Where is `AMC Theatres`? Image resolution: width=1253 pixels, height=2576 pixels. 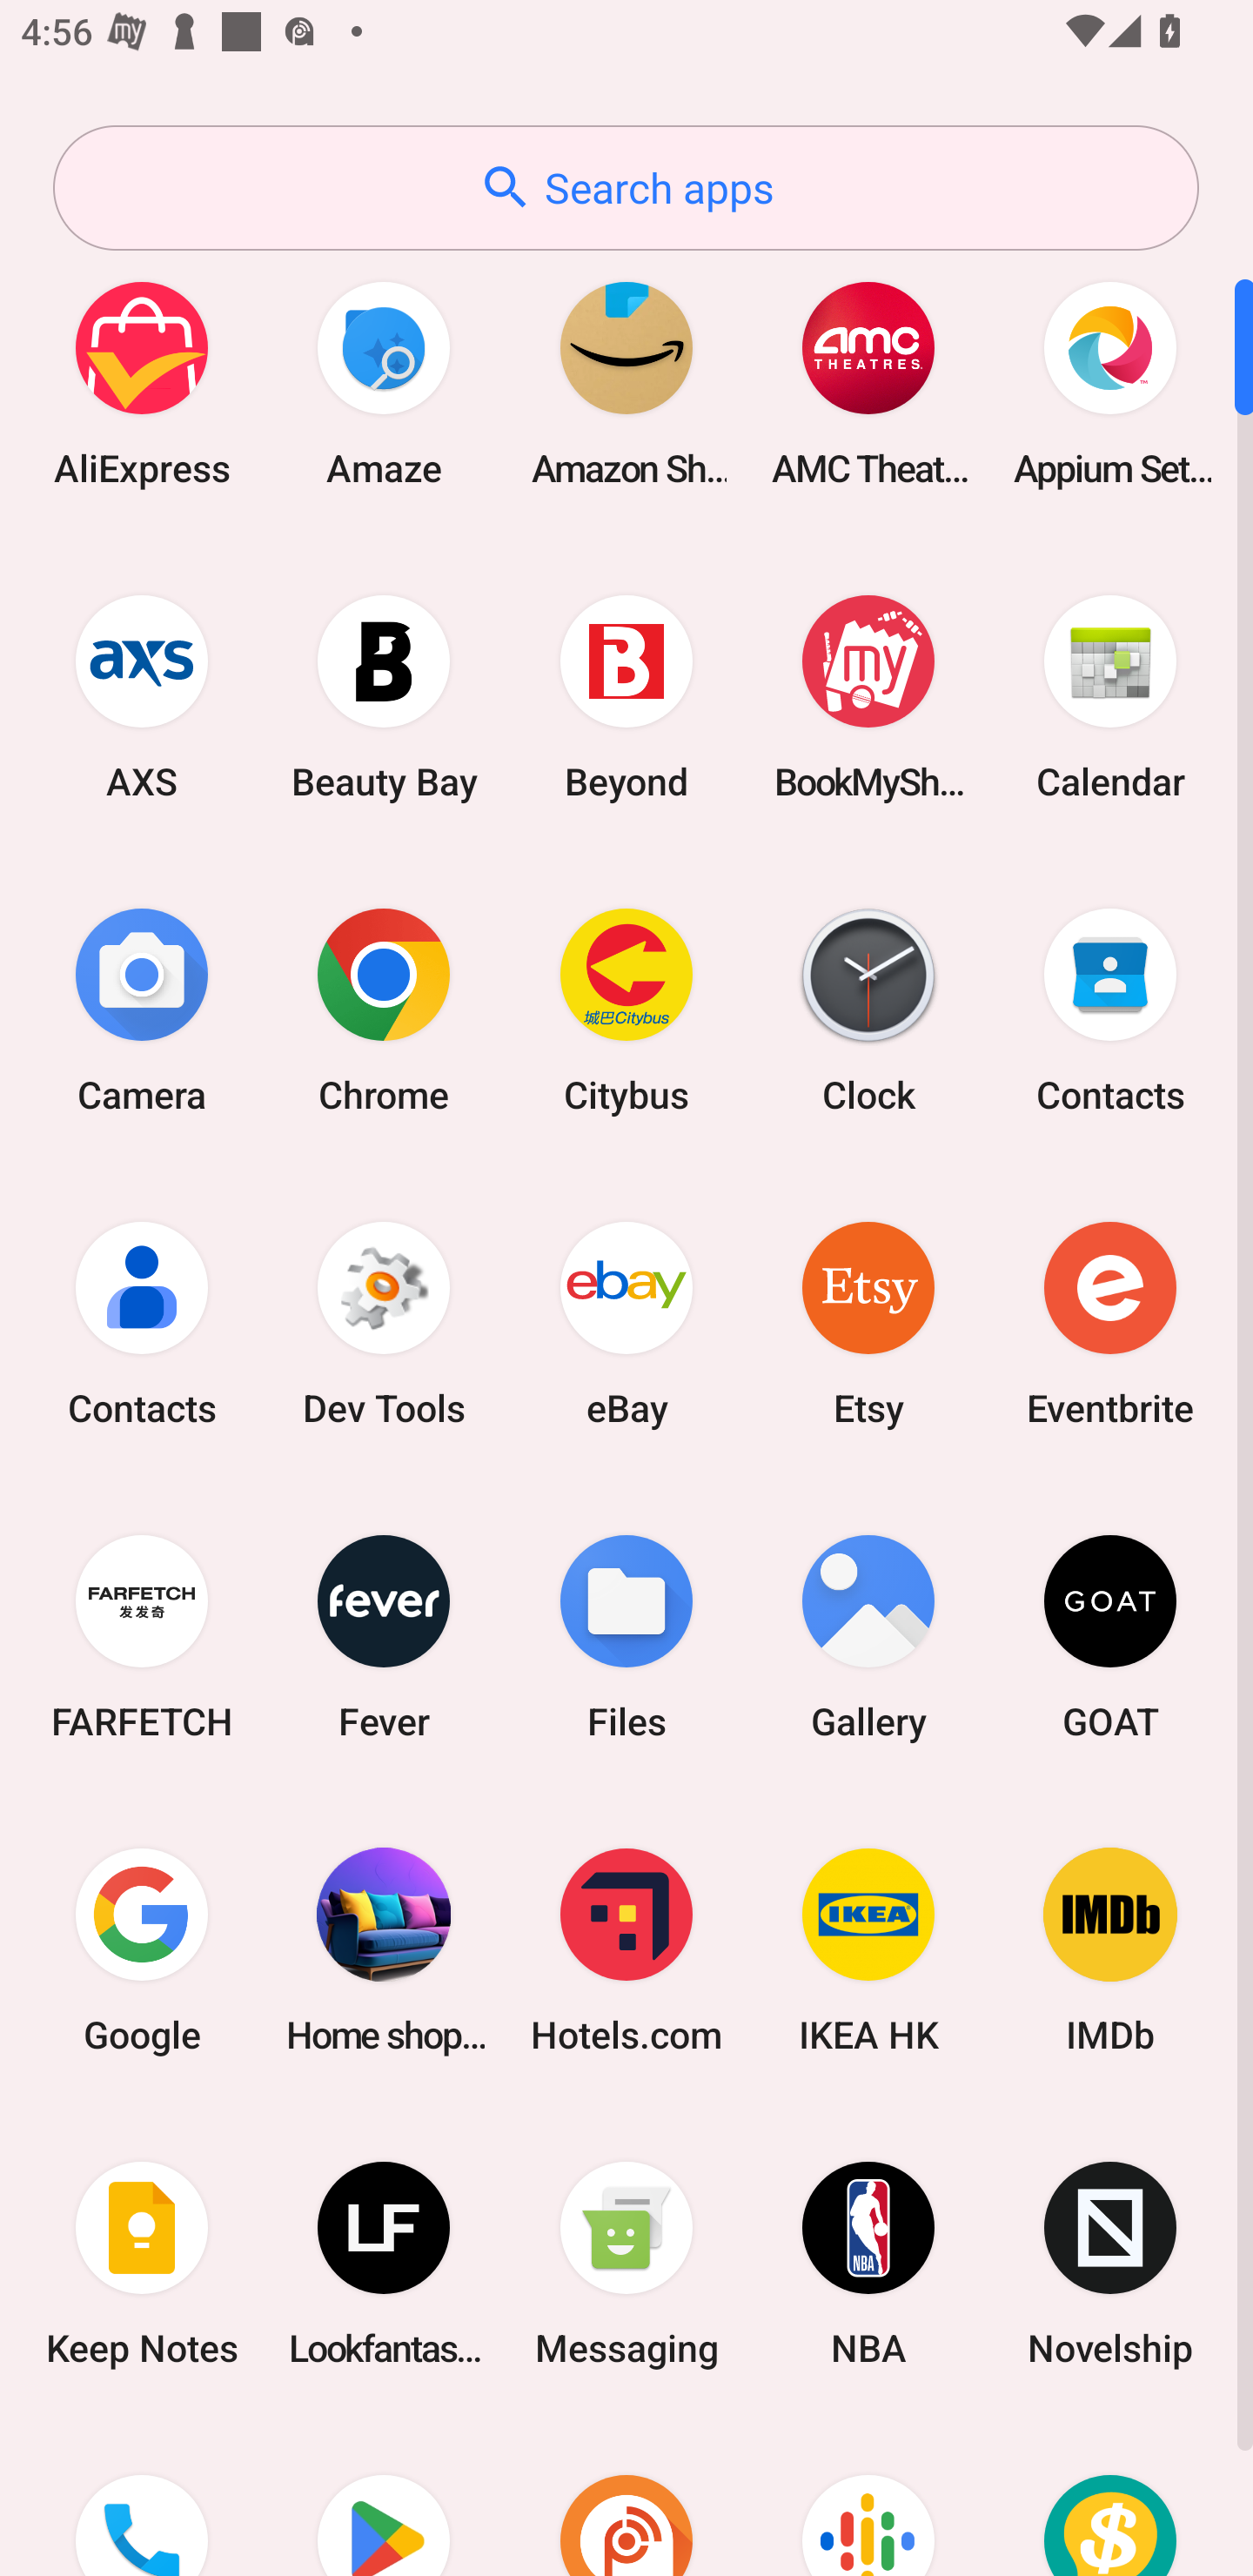
AMC Theatres is located at coordinates (868, 383).